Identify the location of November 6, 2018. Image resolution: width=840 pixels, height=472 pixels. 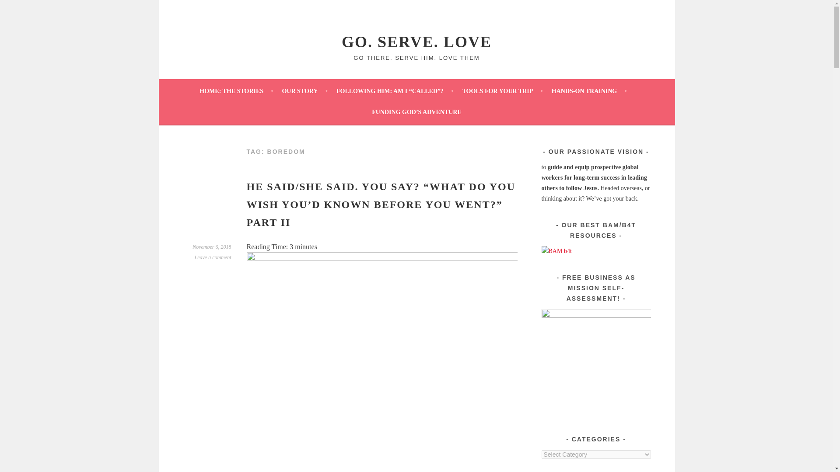
(212, 247).